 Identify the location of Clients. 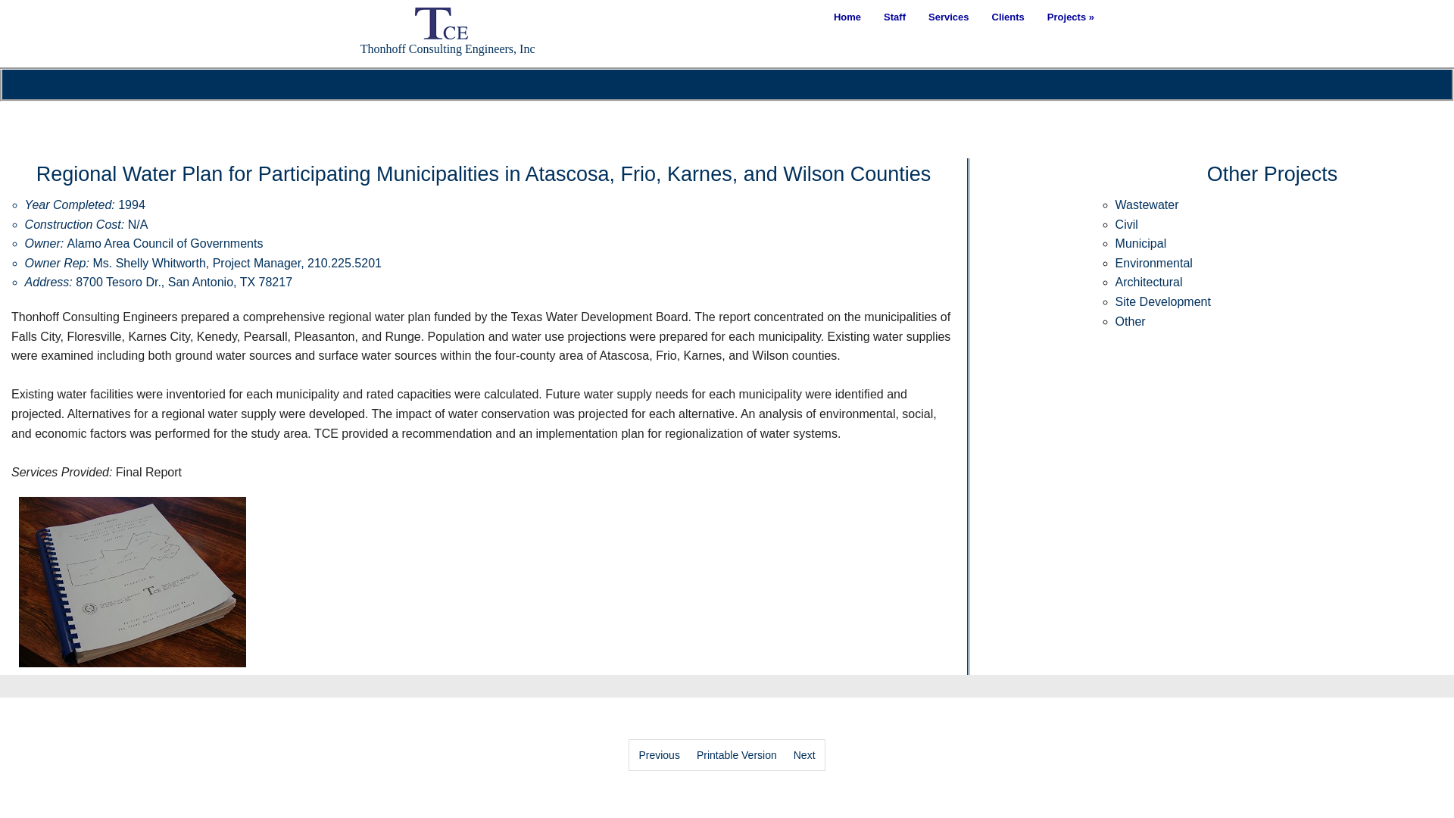
(1007, 17).